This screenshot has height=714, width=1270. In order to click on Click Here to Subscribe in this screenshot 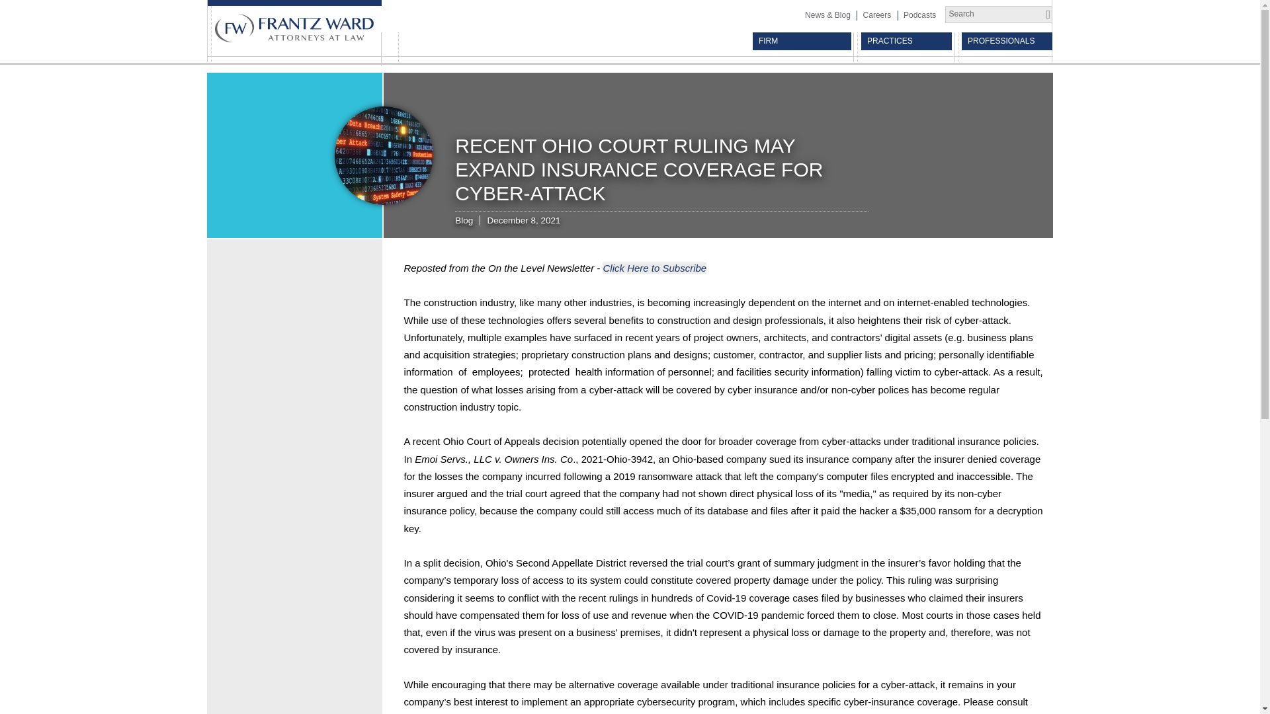, I will do `click(654, 268)`.